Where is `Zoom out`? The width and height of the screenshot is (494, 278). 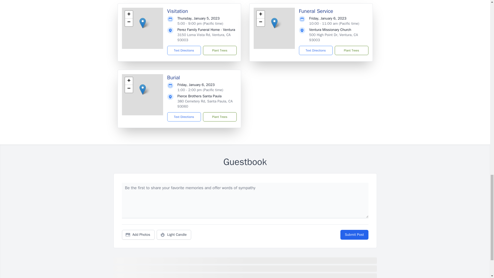 Zoom out is located at coordinates (129, 89).